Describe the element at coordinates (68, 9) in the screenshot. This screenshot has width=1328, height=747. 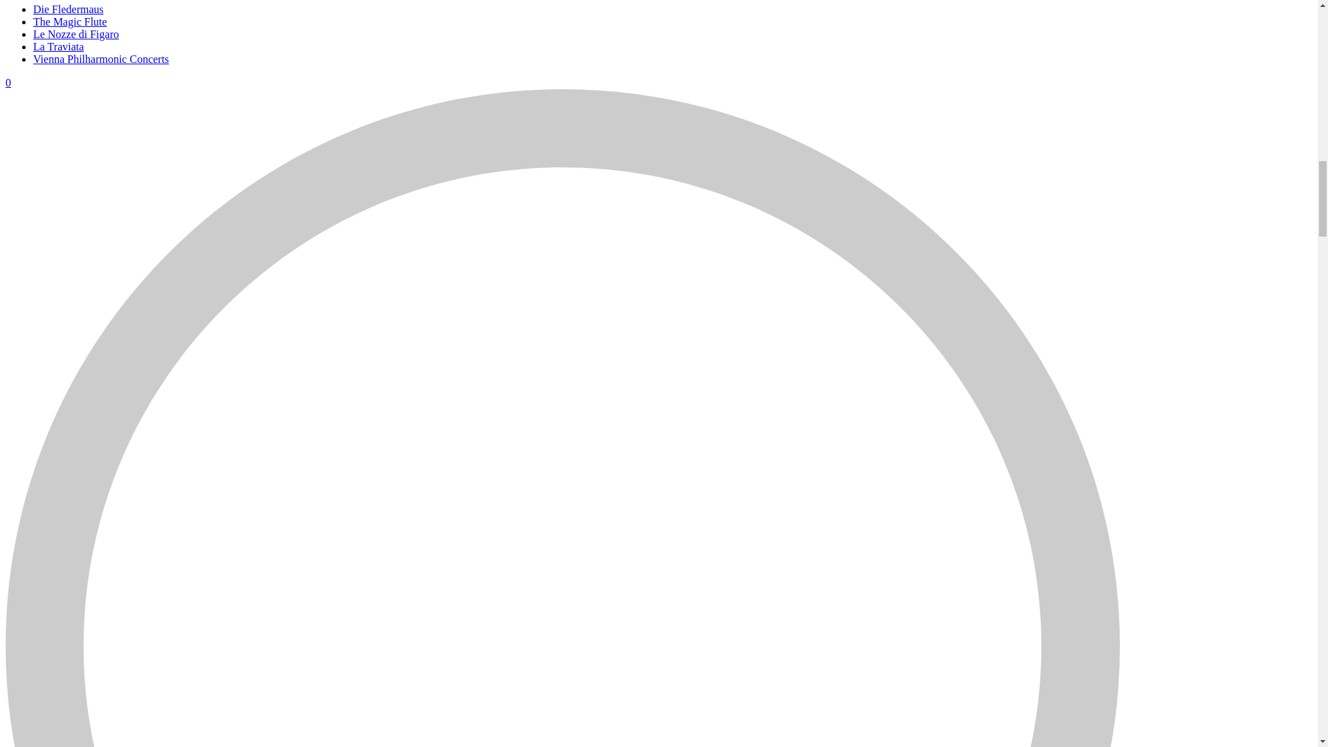
I see `Die Fledermaus` at that location.